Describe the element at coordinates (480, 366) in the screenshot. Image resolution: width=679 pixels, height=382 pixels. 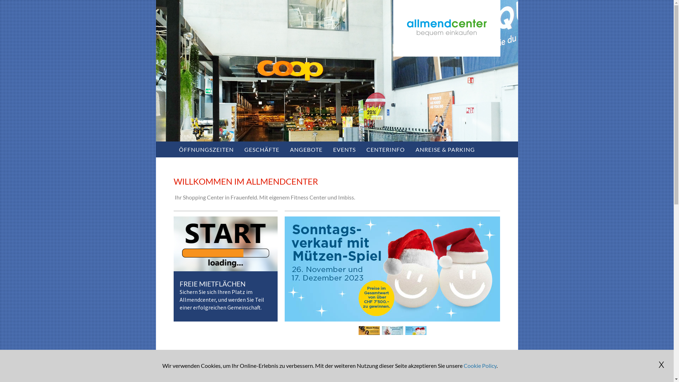
I see `Cookie Policy` at that location.